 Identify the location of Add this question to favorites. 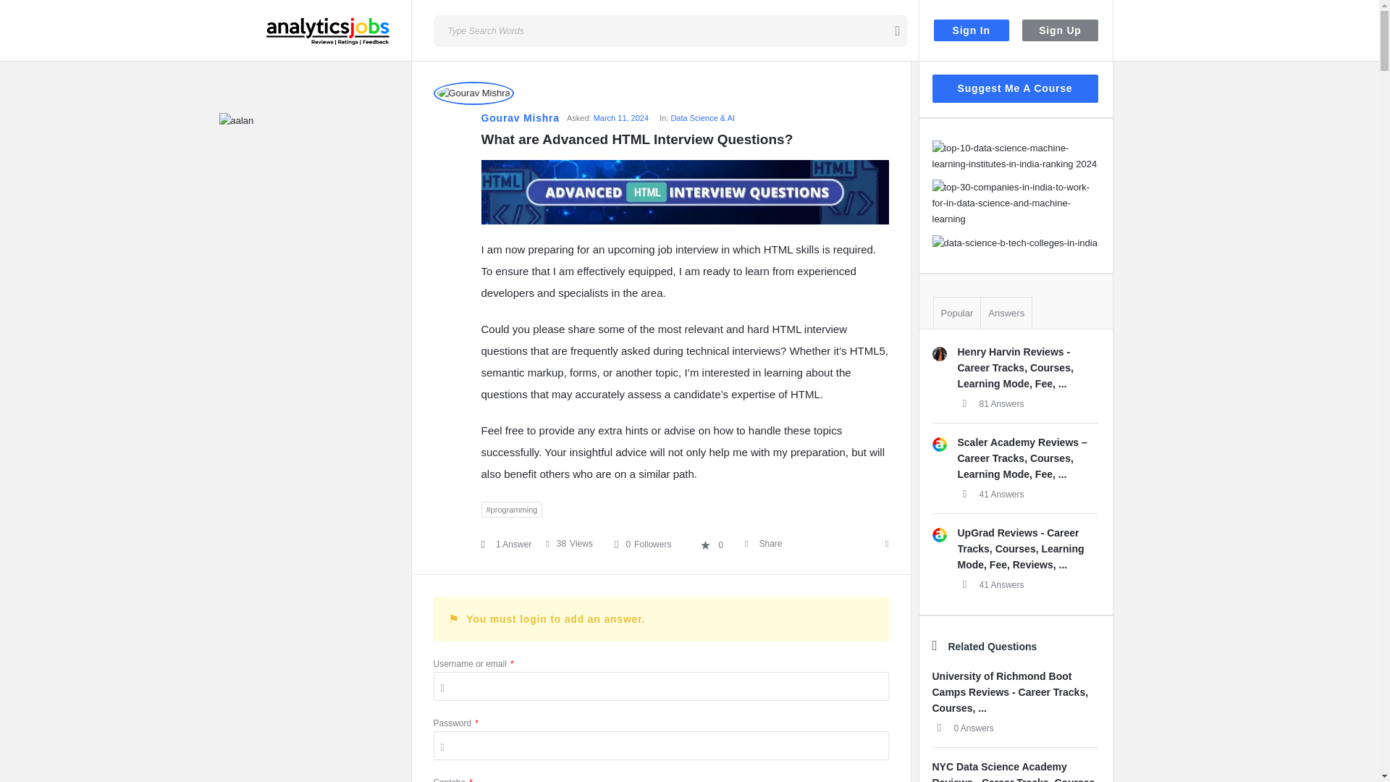
(711, 545).